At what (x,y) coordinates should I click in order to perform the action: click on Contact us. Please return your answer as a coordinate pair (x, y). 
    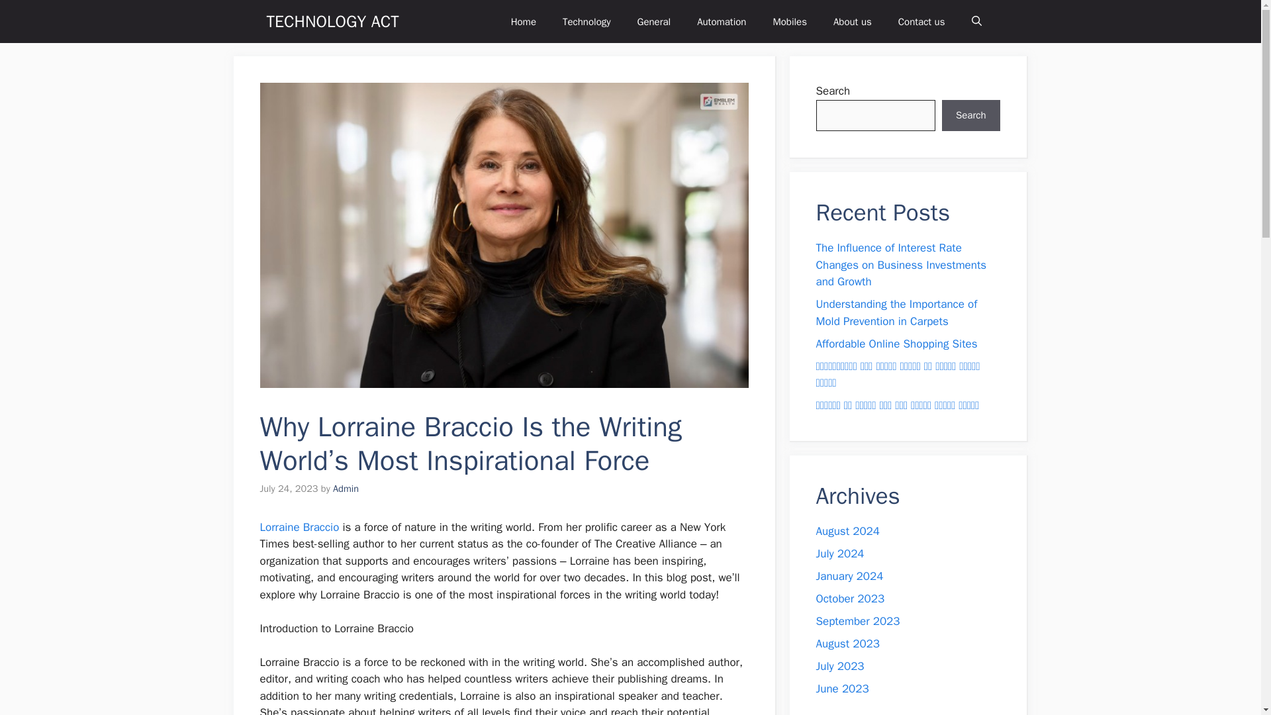
    Looking at the image, I should click on (921, 21).